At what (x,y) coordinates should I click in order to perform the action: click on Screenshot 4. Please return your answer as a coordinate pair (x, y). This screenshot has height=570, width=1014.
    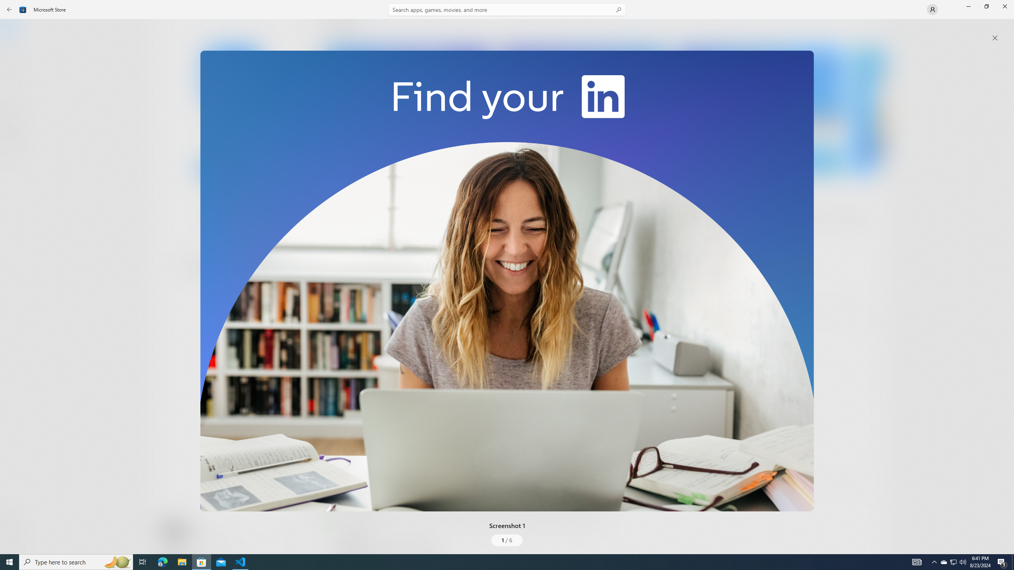
    Looking at the image, I should click on (868, 111).